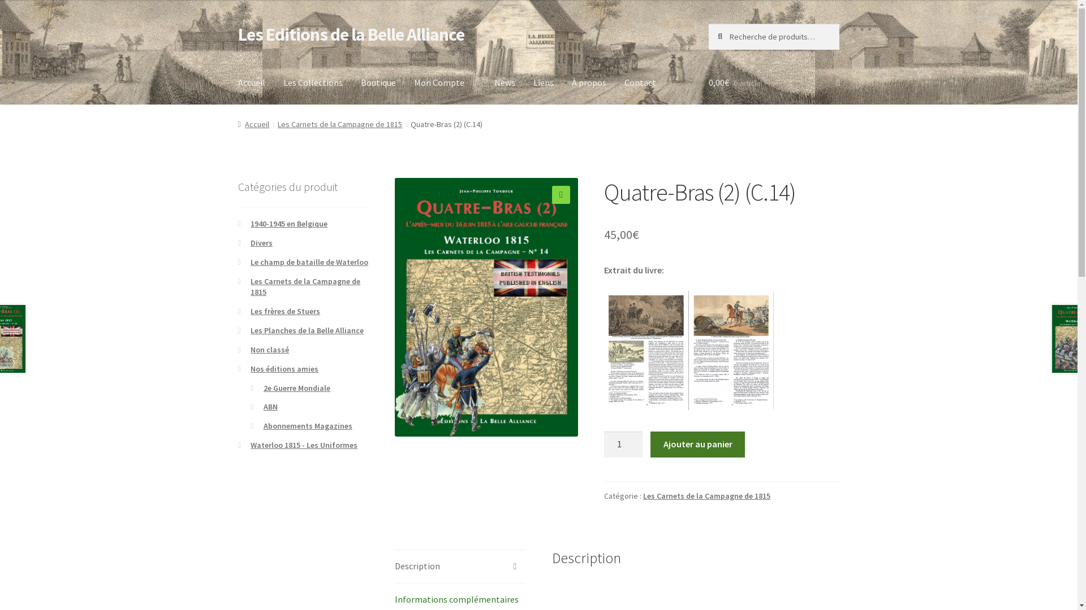 The width and height of the screenshot is (1086, 610). I want to click on Les Collections, so click(313, 83).